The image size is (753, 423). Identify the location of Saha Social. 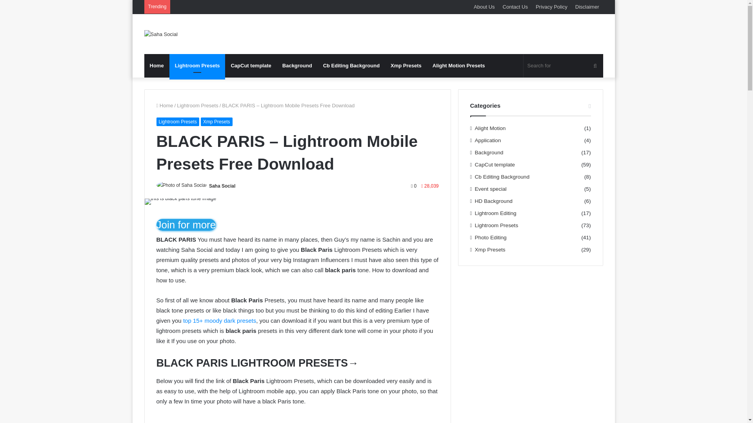
(161, 34).